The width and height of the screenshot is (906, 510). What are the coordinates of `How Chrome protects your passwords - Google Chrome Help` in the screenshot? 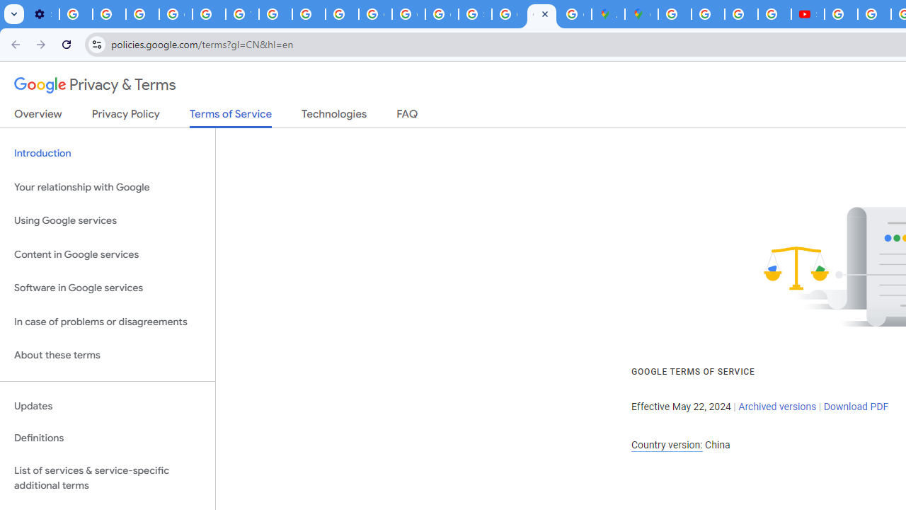 It's located at (841, 14).